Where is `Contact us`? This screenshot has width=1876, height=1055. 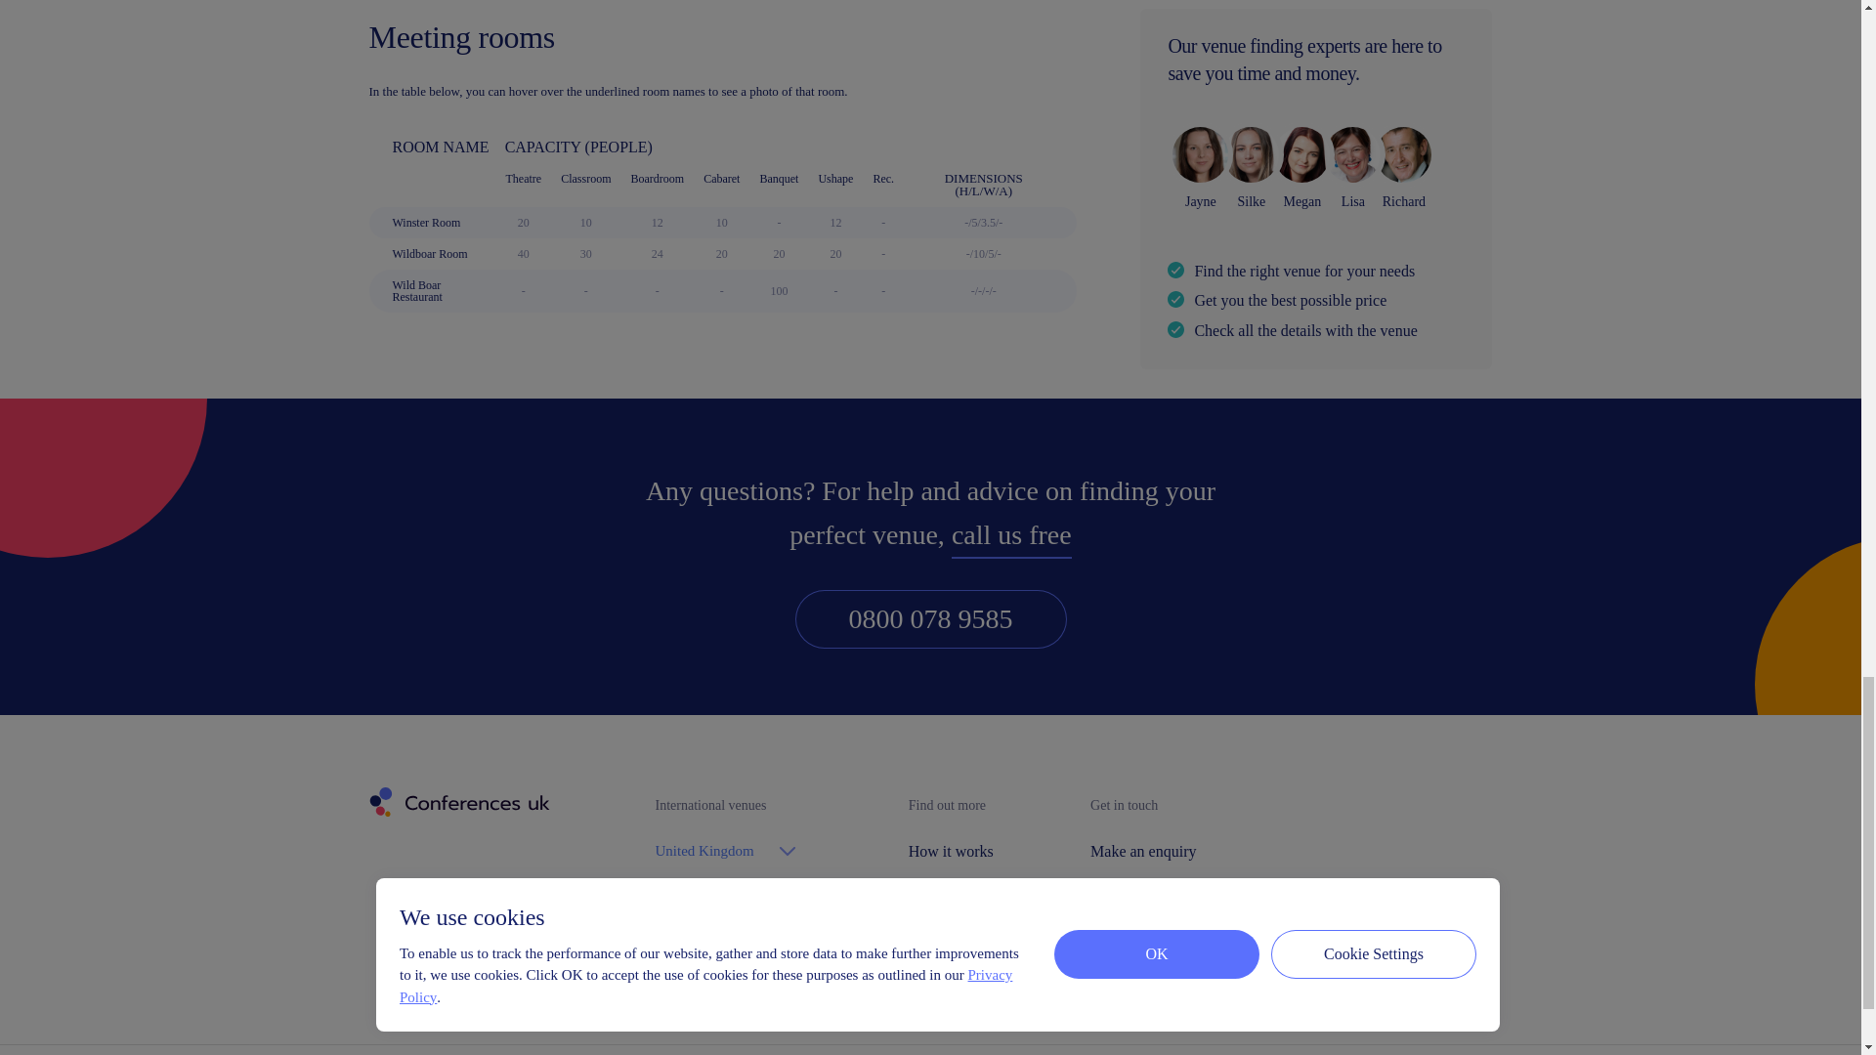
Contact us is located at coordinates (1143, 925).